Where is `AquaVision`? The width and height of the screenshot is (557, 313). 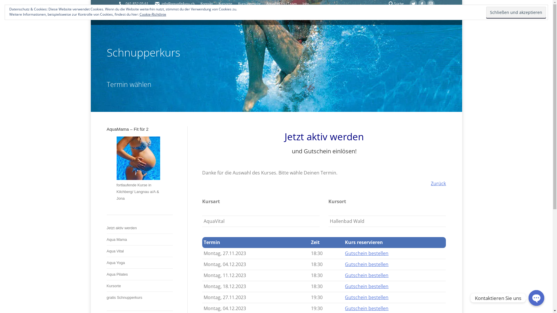 AquaVision is located at coordinates (291, 303).